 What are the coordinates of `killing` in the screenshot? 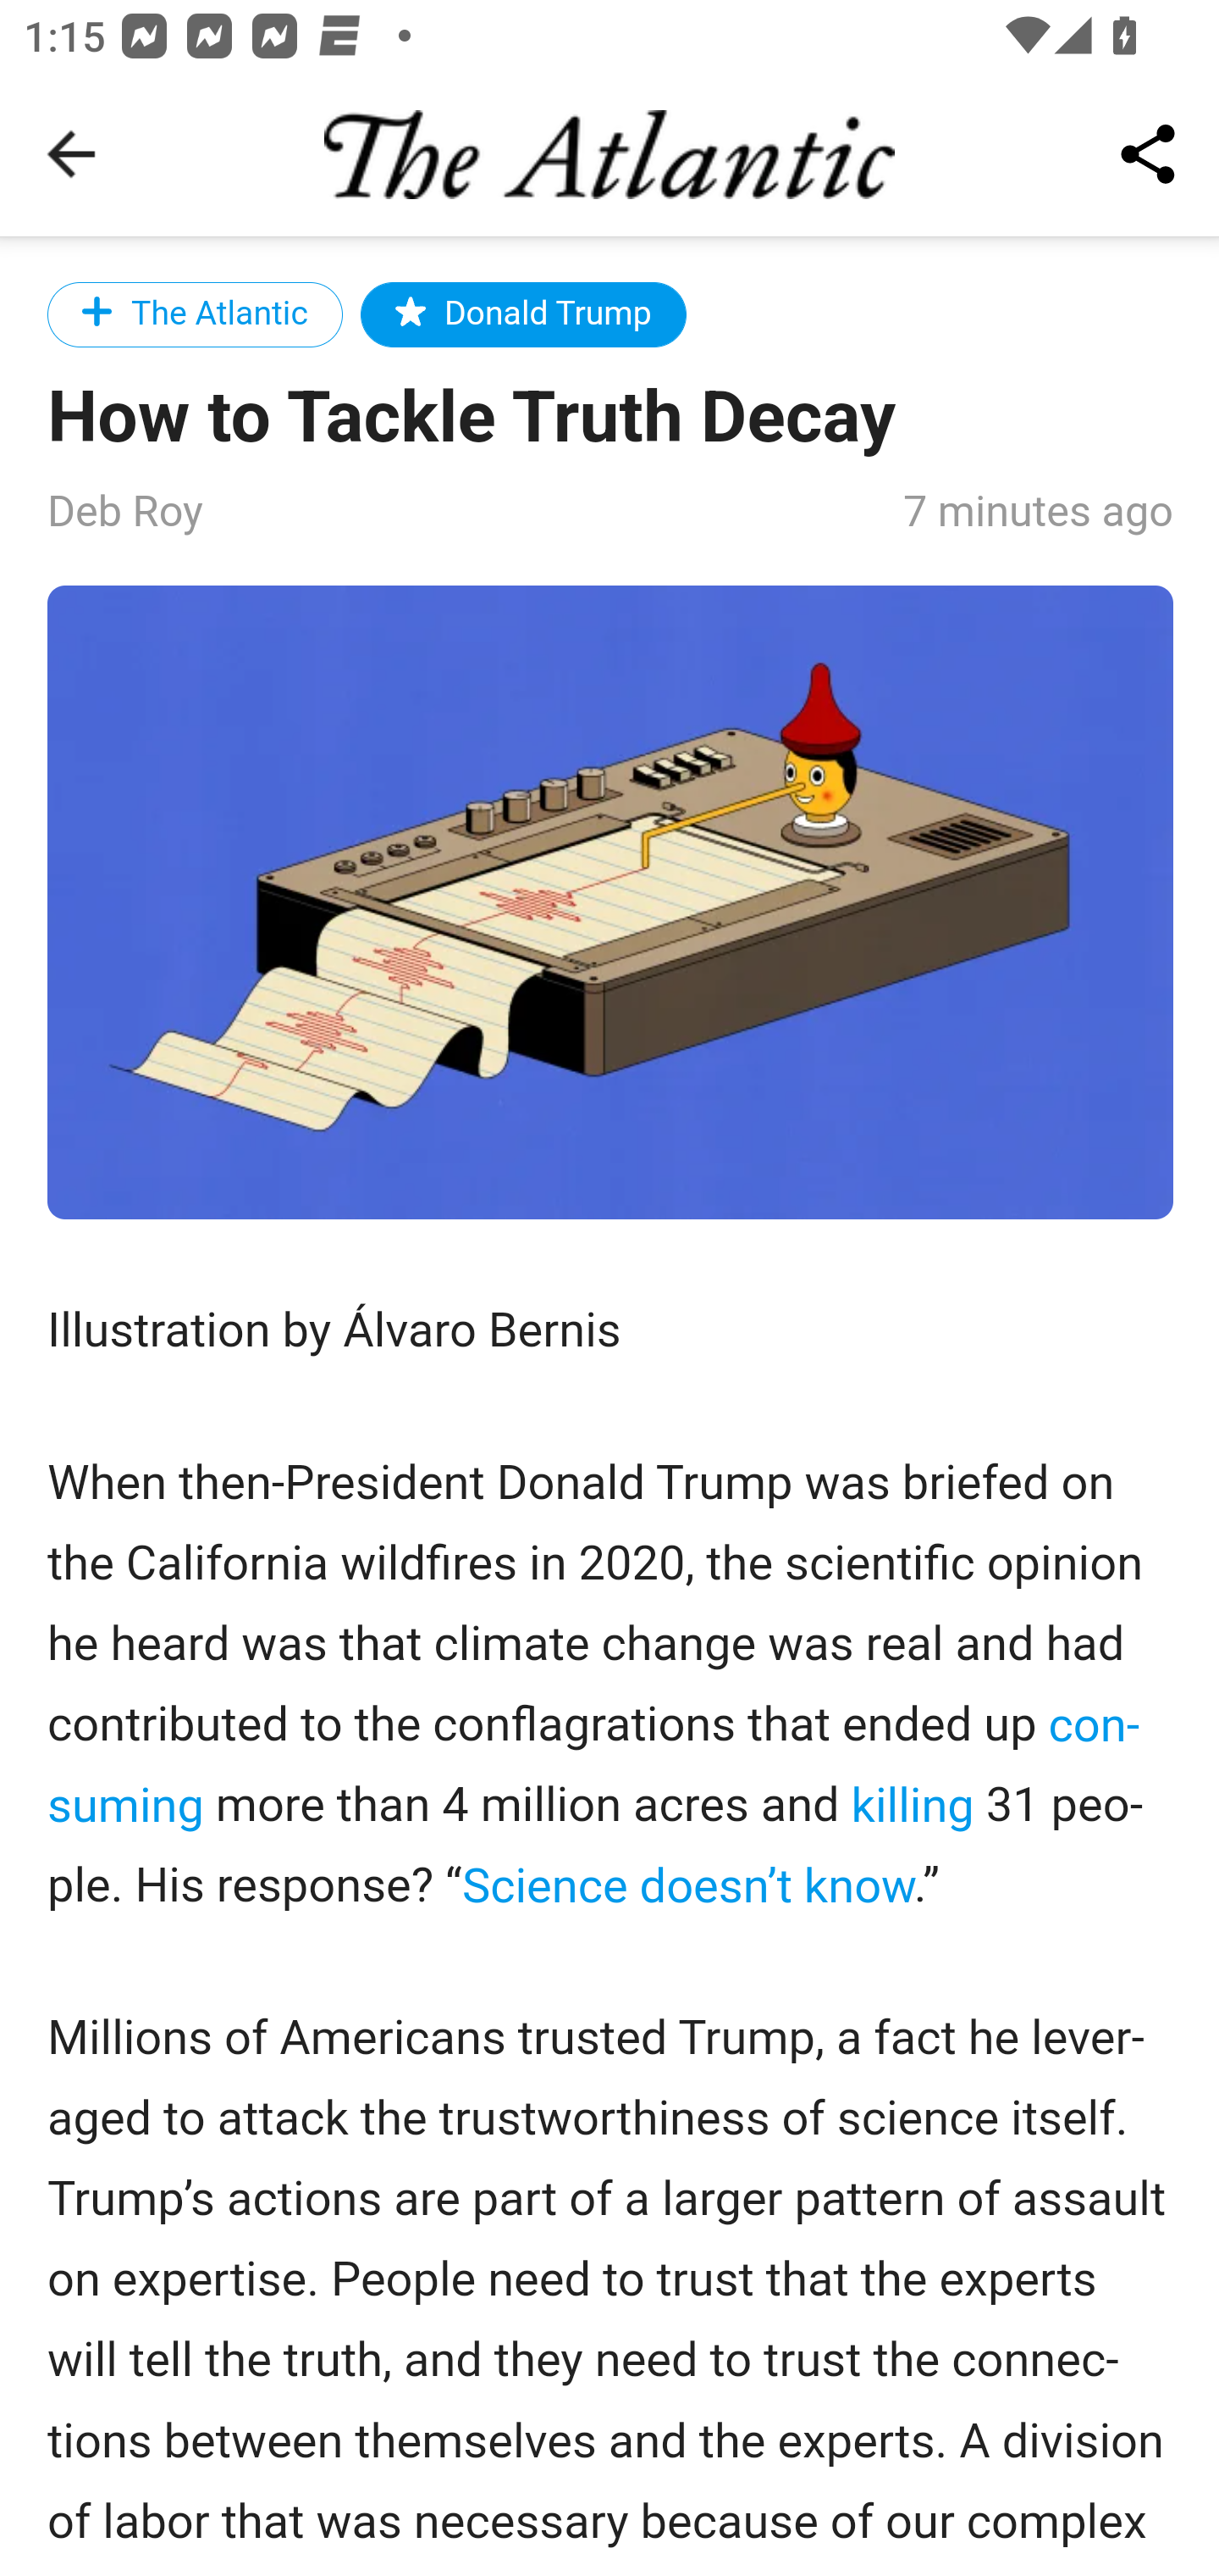 It's located at (911, 1805).